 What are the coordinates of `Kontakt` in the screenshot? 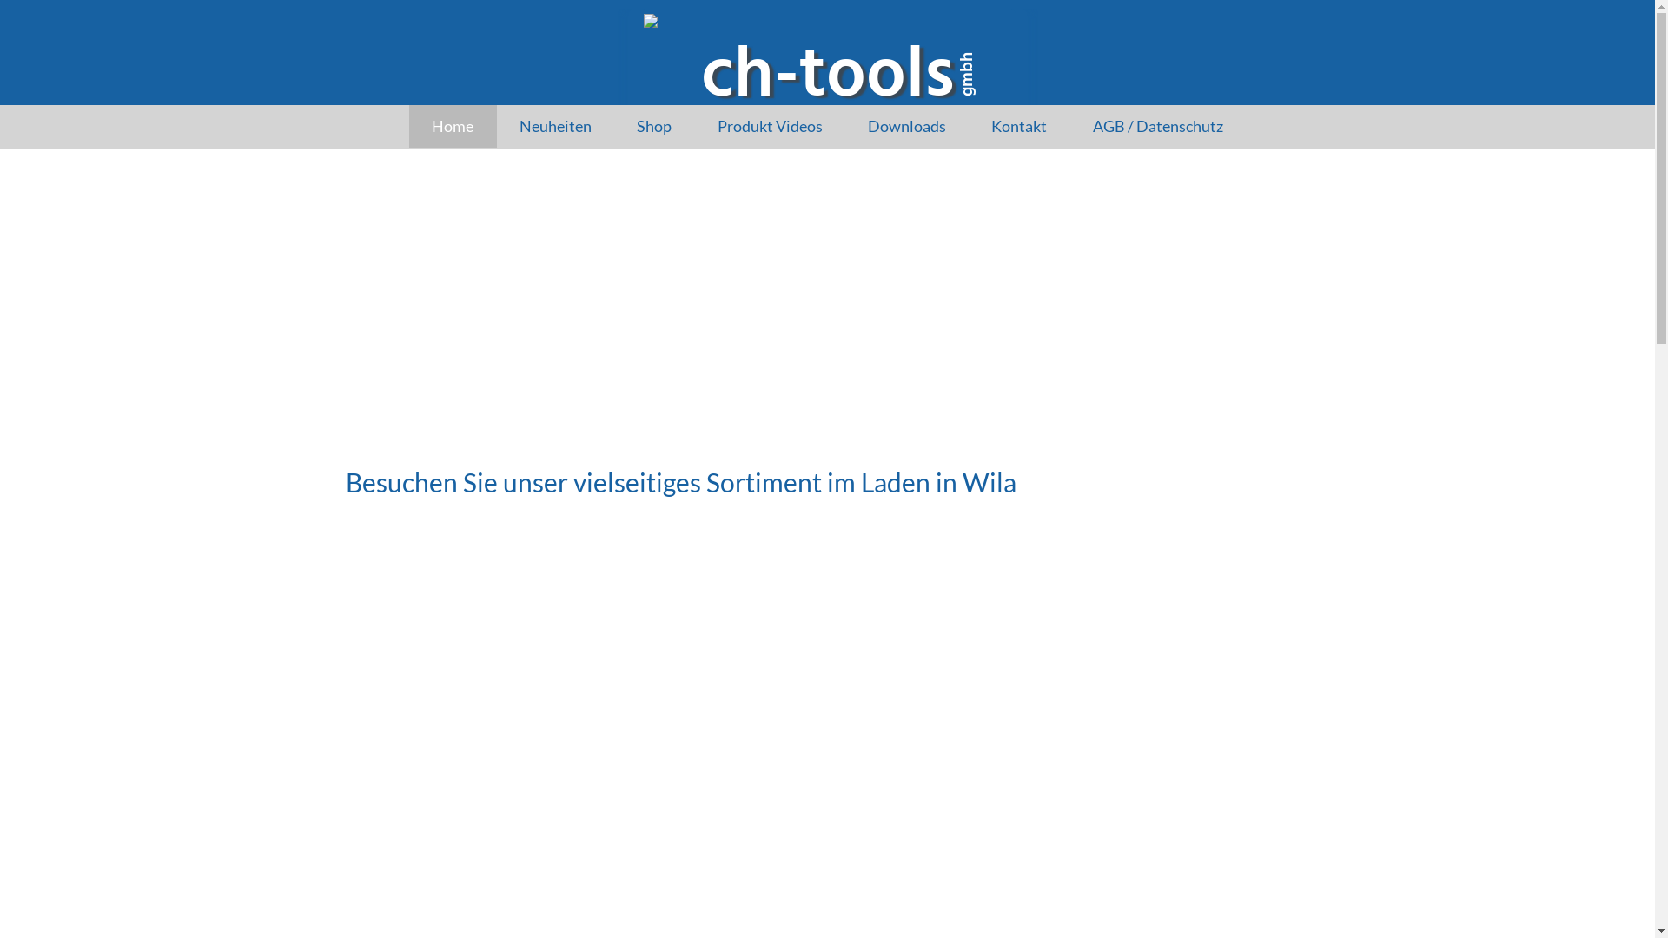 It's located at (1019, 127).